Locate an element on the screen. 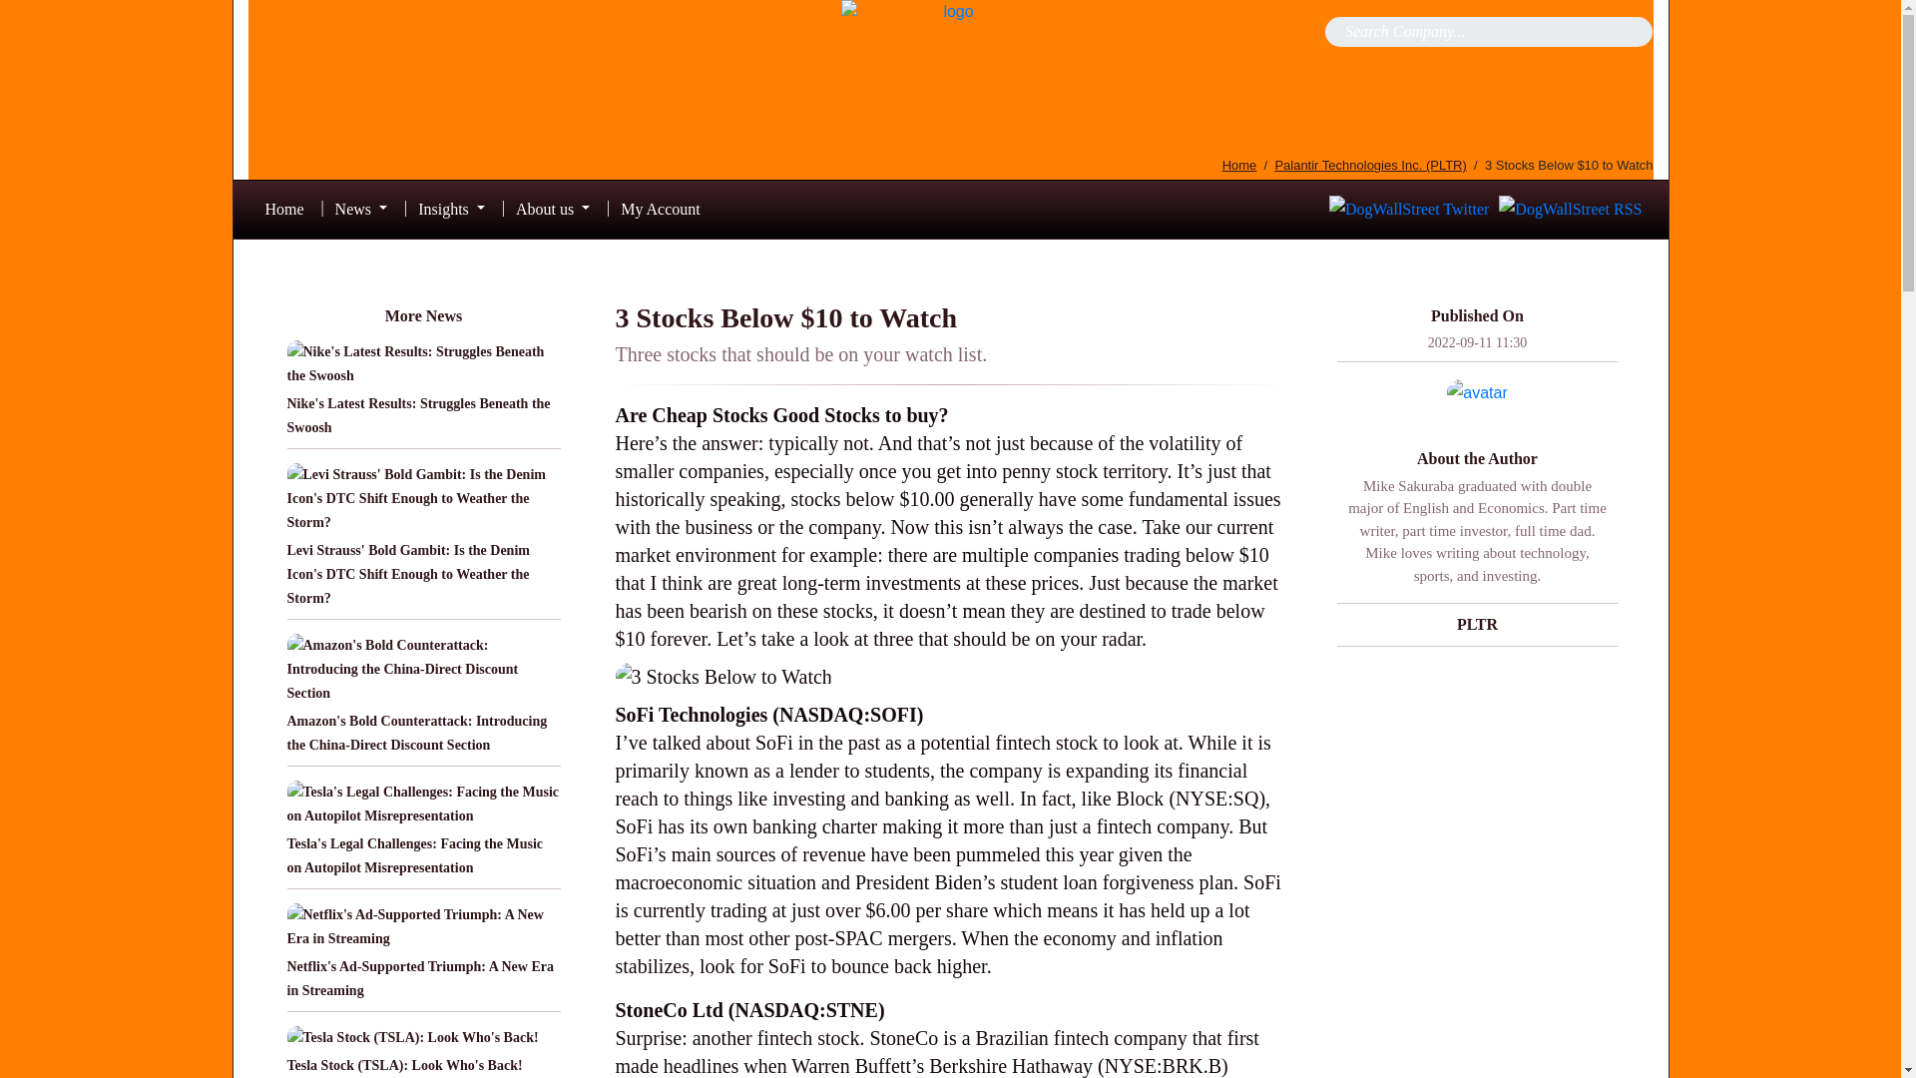 Image resolution: width=1916 pixels, height=1078 pixels. Home is located at coordinates (283, 210).